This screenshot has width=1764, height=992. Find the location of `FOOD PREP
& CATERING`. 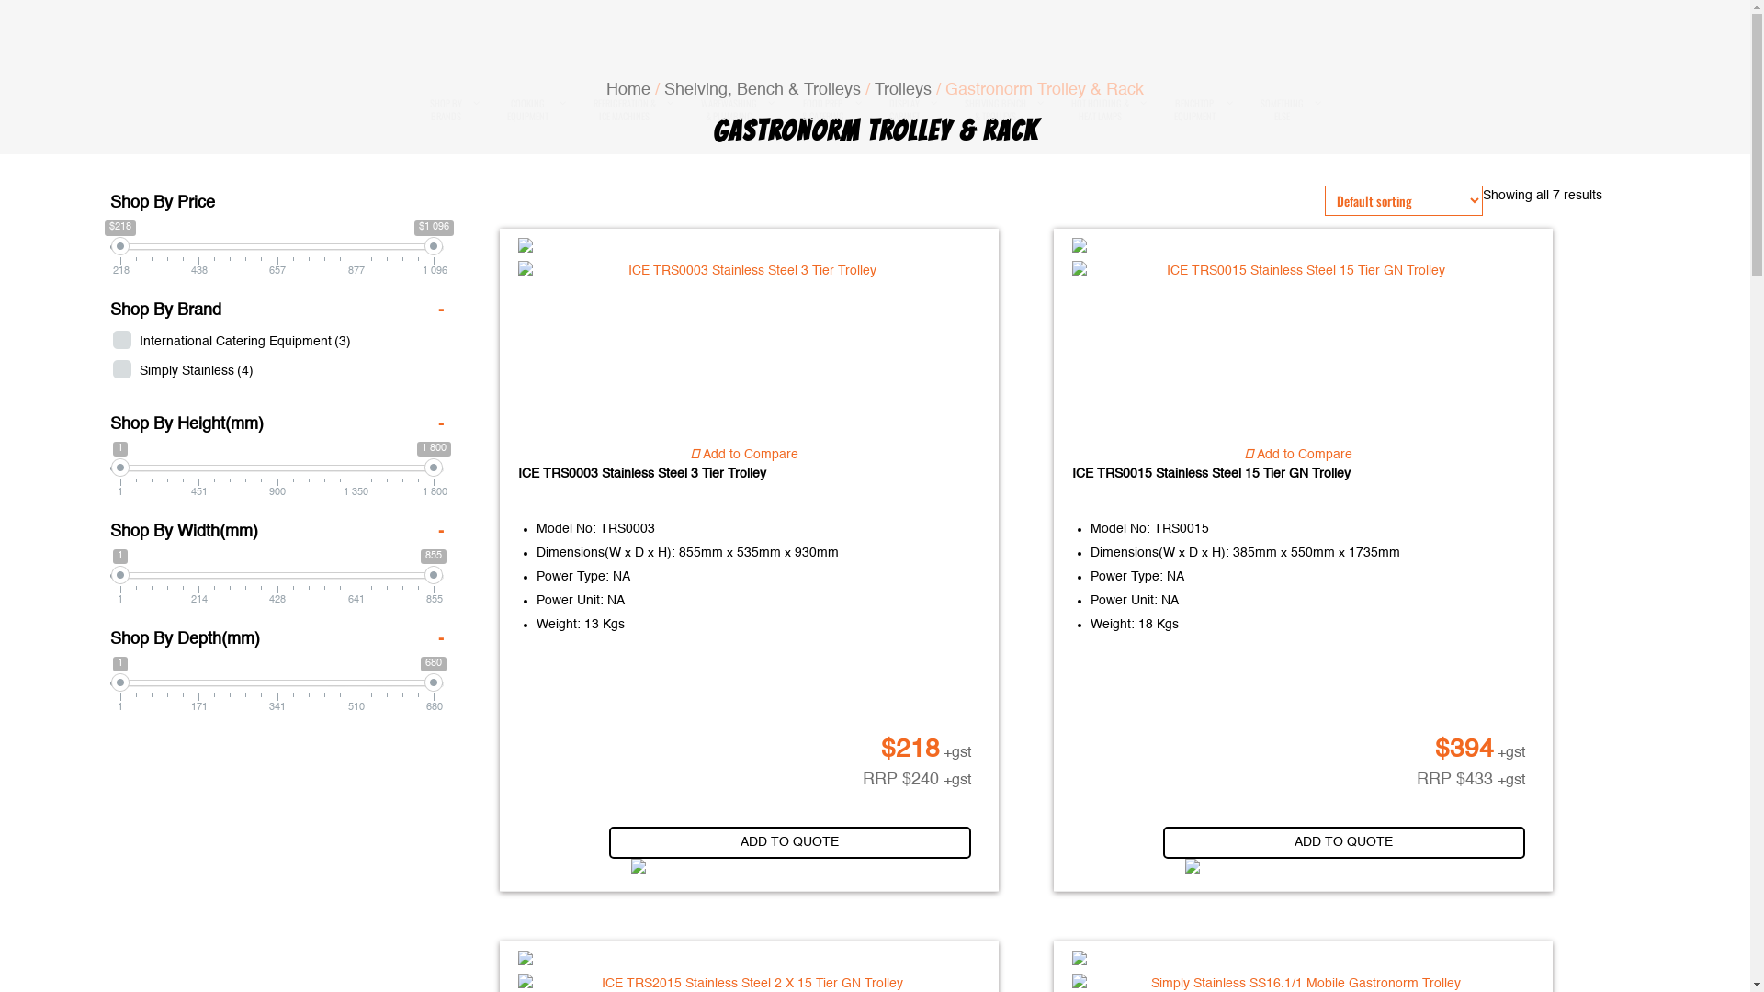

FOOD PREP
& CATERING is located at coordinates (825, 110).